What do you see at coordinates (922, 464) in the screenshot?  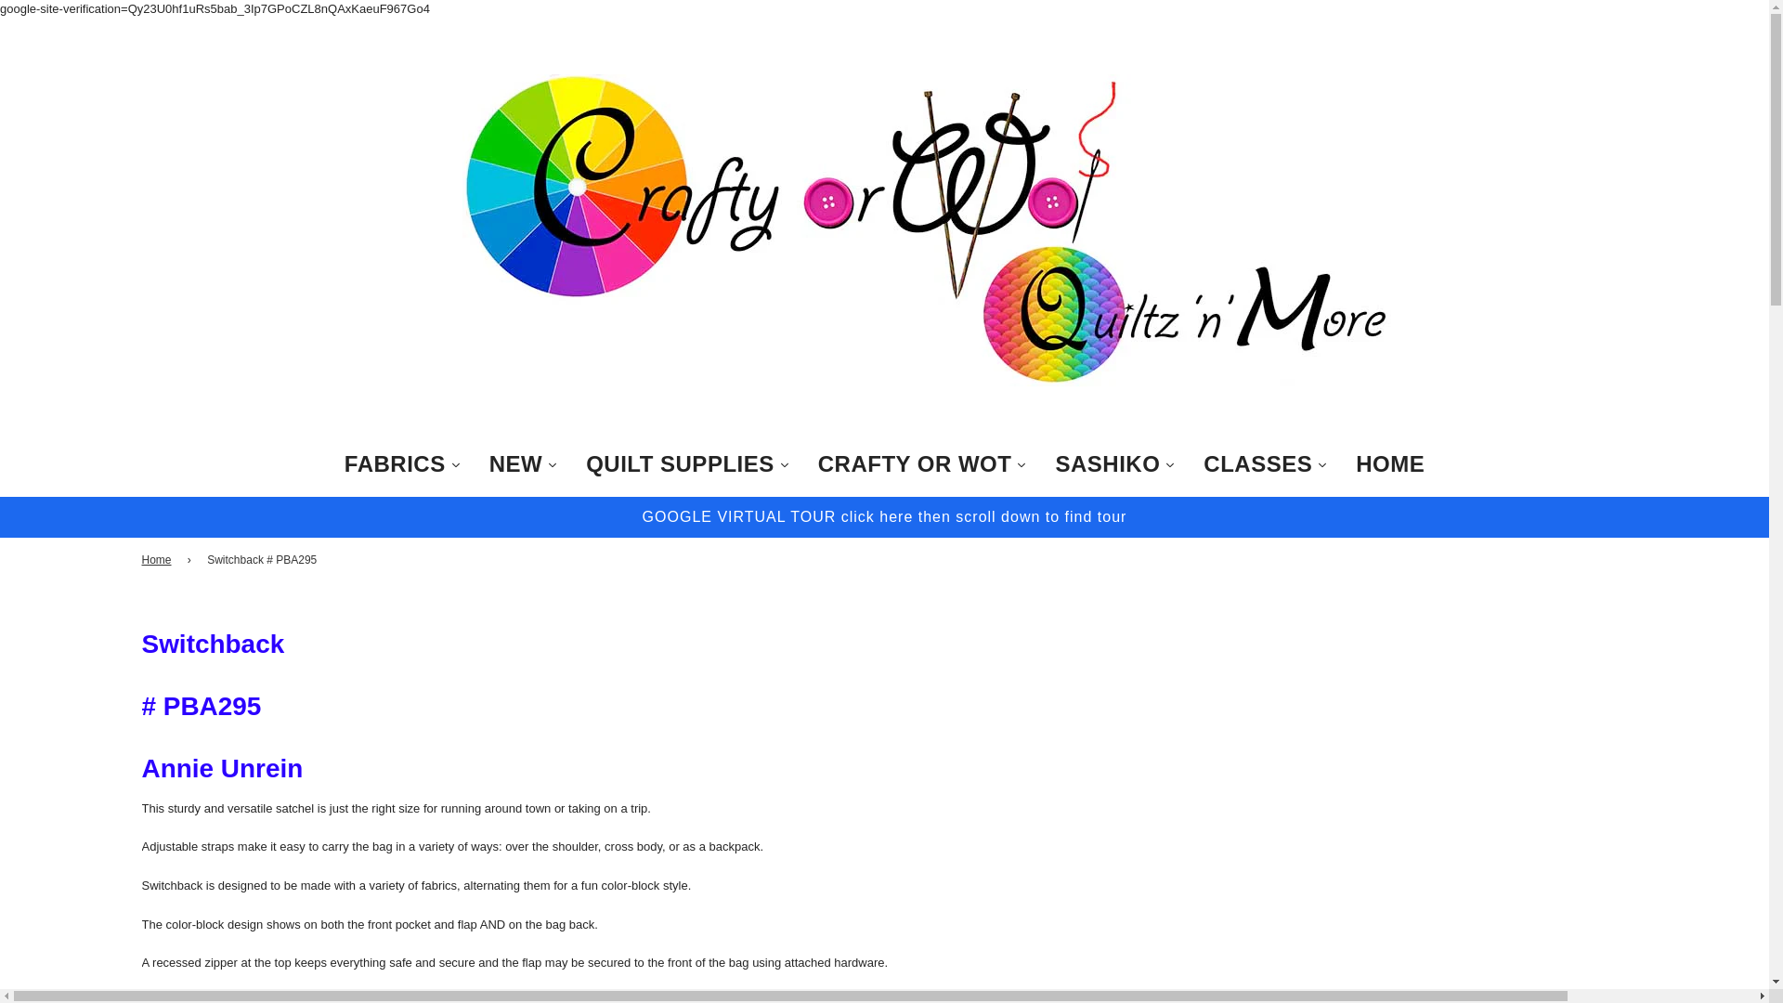 I see `CRAFTY OR WOT` at bounding box center [922, 464].